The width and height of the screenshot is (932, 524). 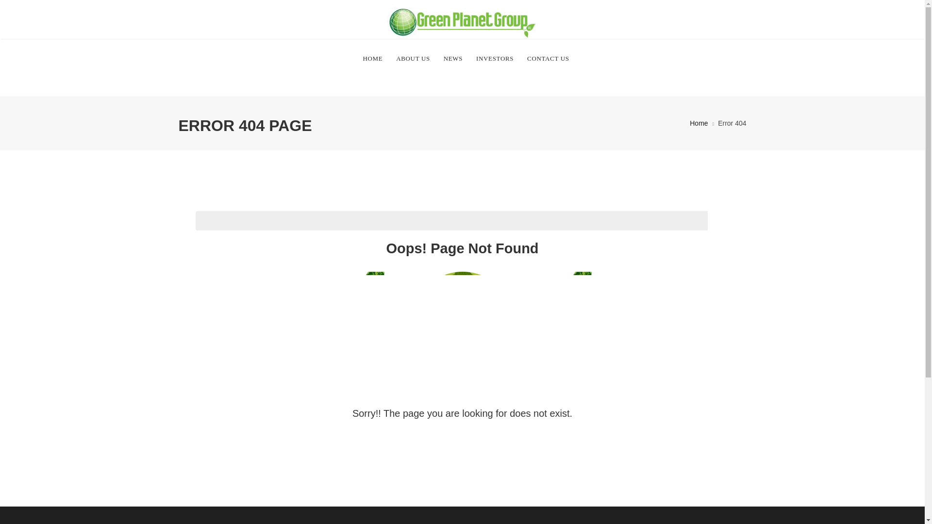 What do you see at coordinates (462, 445) in the screenshot?
I see `GO TO HOME PAGE` at bounding box center [462, 445].